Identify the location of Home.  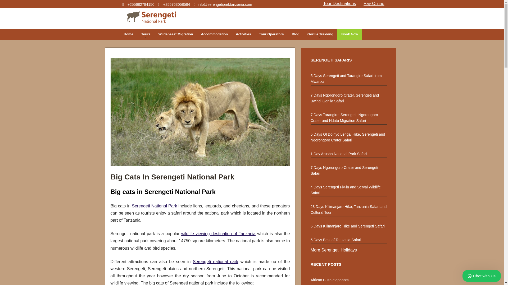
(128, 35).